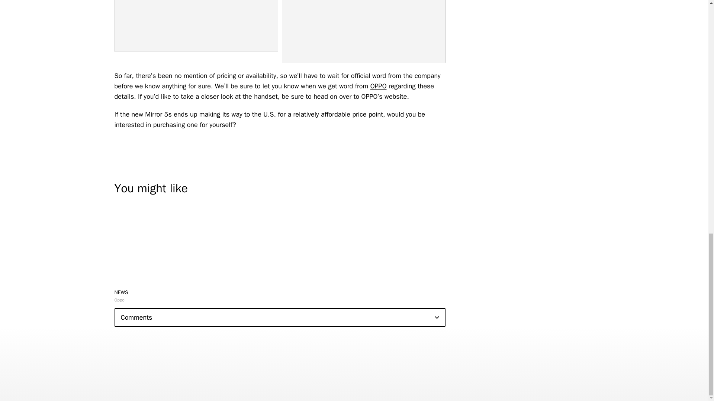 Image resolution: width=714 pixels, height=401 pixels. I want to click on NEWS, so click(121, 292).